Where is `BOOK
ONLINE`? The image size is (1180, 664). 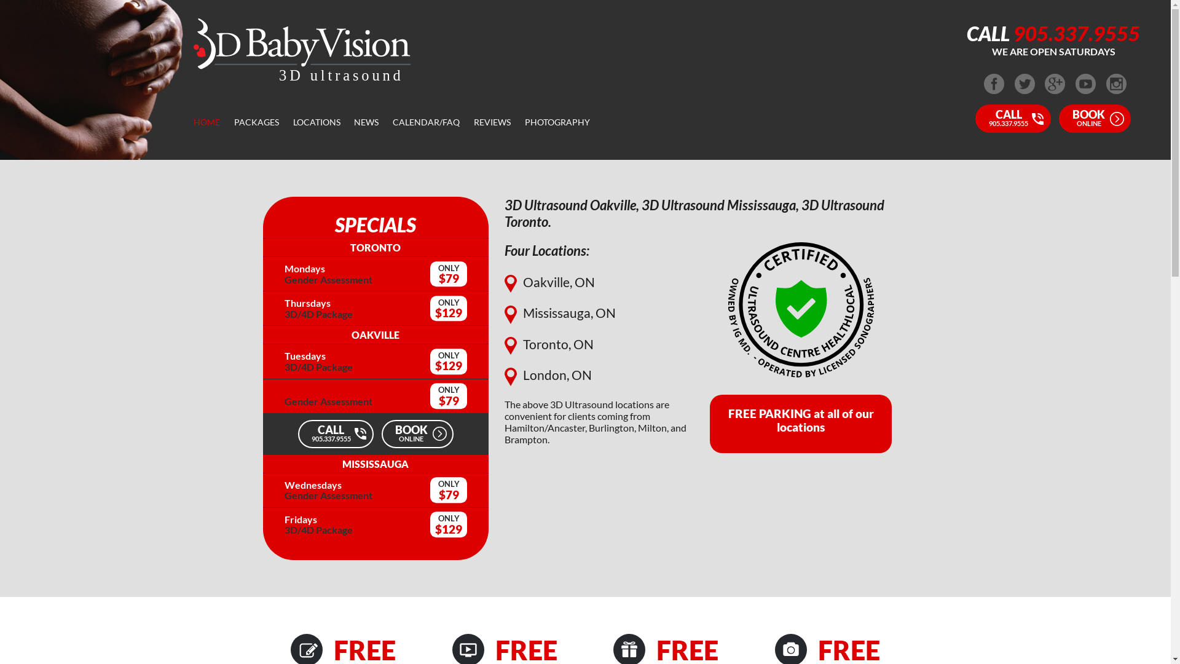
BOOK
ONLINE is located at coordinates (418, 434).